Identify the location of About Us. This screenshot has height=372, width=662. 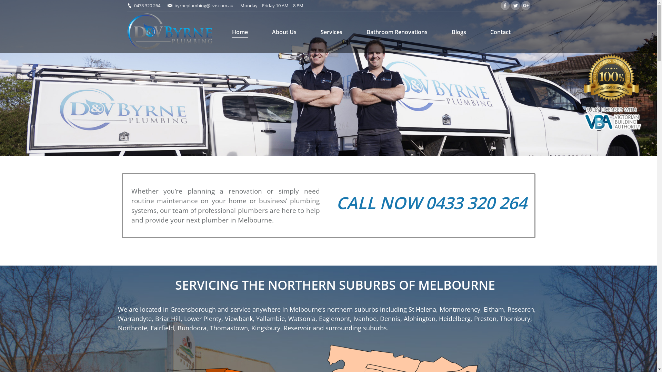
(284, 32).